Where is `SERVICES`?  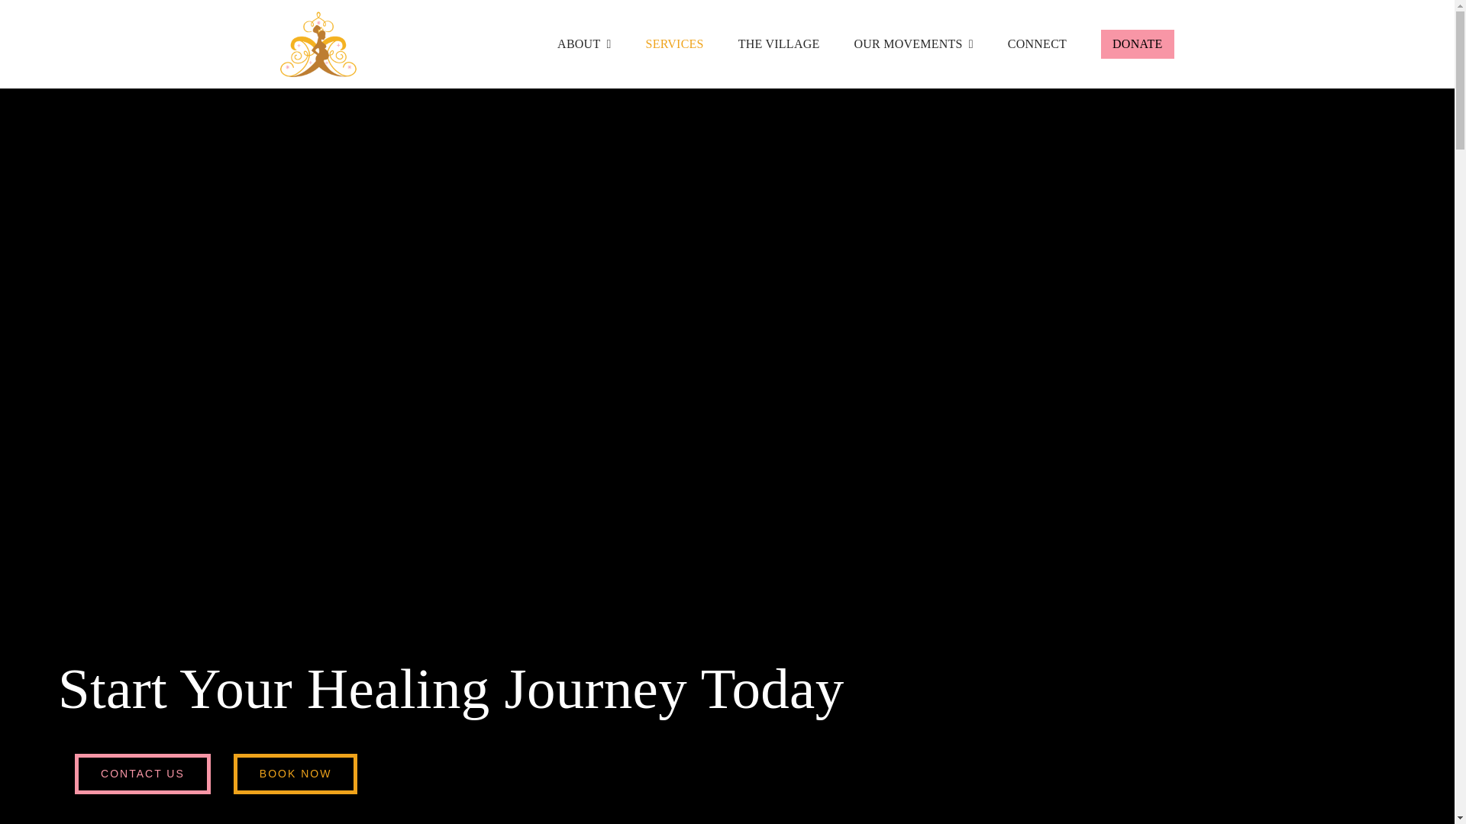
SERVICES is located at coordinates (675, 43).